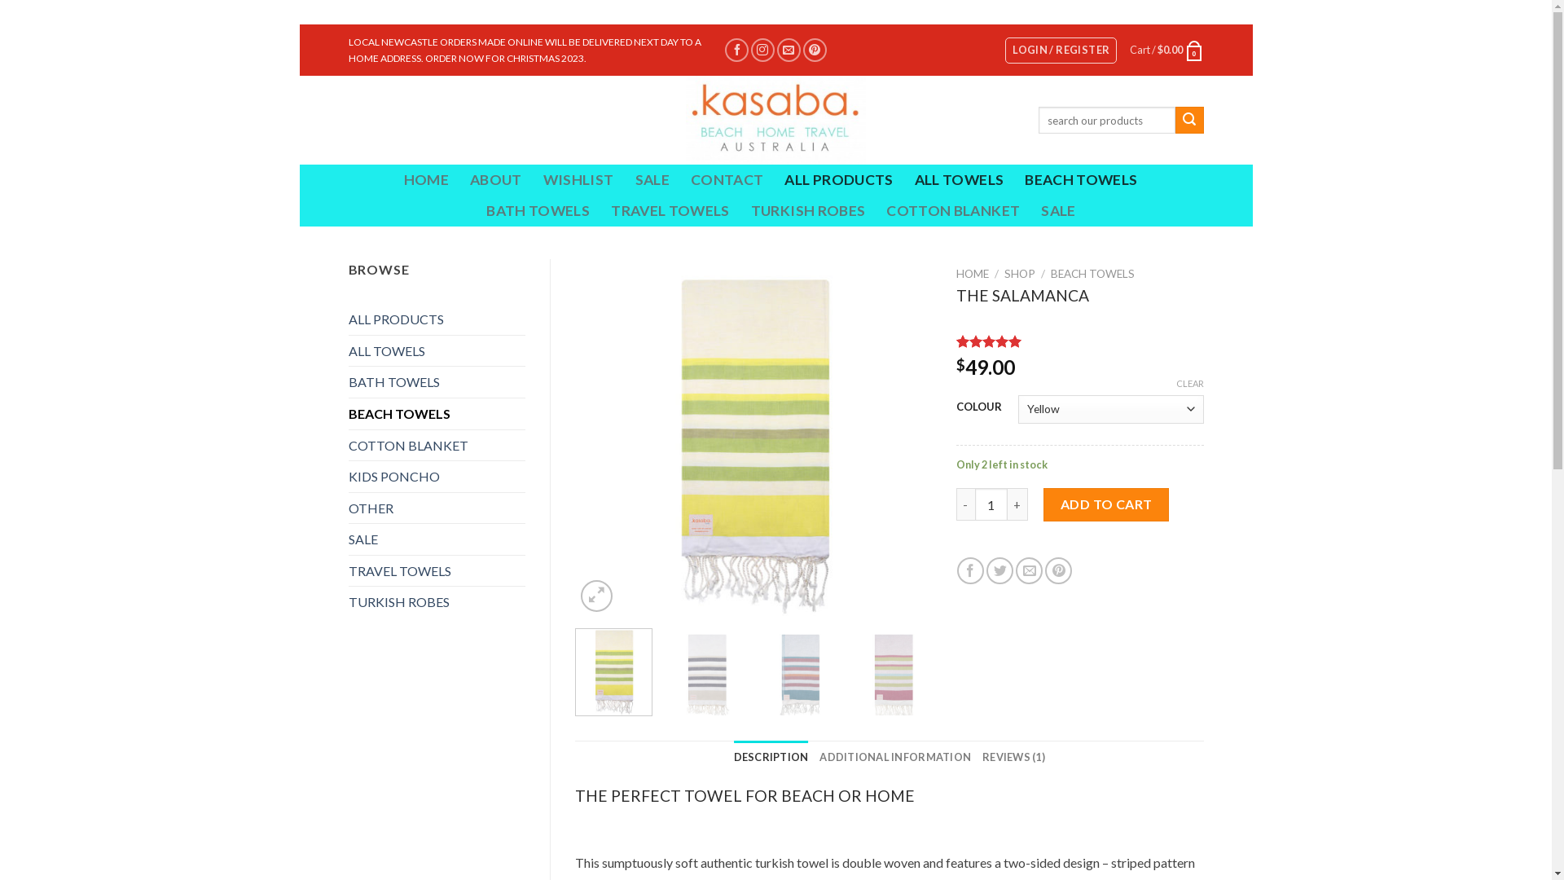 Image resolution: width=1564 pixels, height=880 pixels. What do you see at coordinates (771, 757) in the screenshot?
I see `DESCRIPTION` at bounding box center [771, 757].